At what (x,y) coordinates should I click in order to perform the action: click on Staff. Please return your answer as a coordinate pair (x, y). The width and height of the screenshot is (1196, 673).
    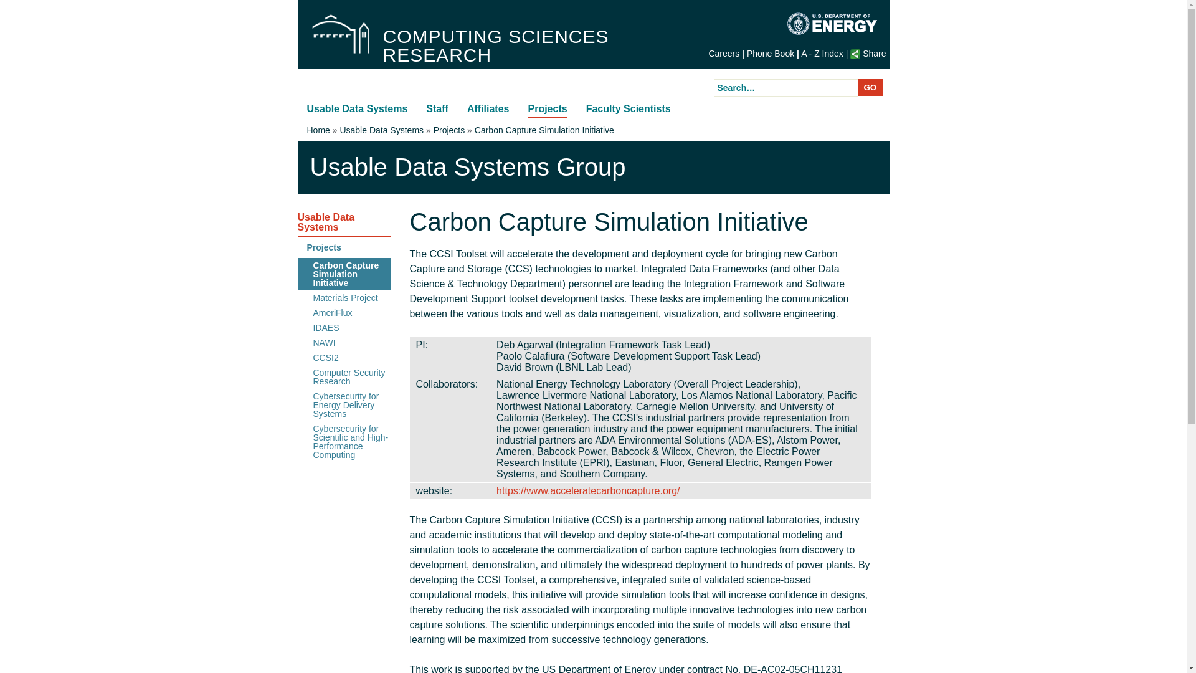
    Looking at the image, I should click on (437, 108).